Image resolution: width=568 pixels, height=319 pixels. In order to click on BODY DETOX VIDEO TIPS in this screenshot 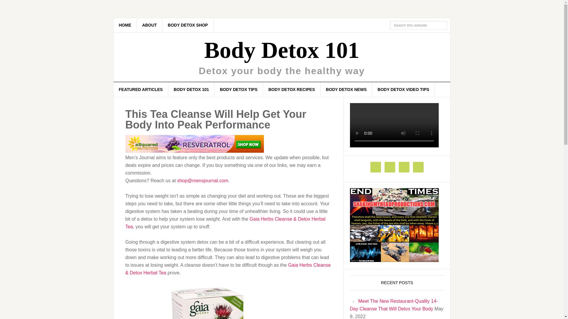, I will do `click(404, 89)`.